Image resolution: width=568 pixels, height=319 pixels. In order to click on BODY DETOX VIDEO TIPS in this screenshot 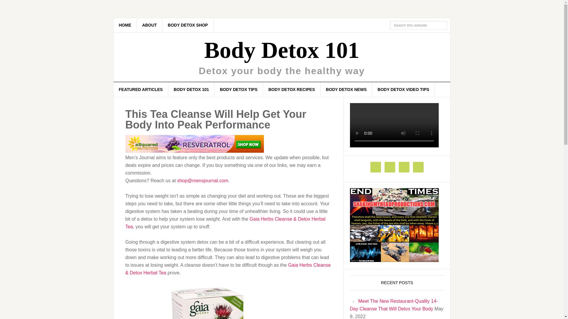, I will do `click(404, 89)`.